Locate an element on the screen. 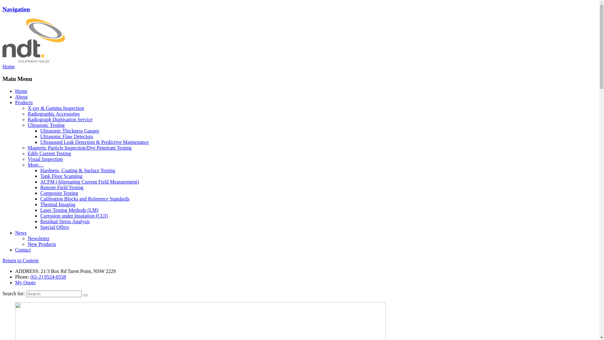  Radiograph Digitisation Service is located at coordinates (60, 120).